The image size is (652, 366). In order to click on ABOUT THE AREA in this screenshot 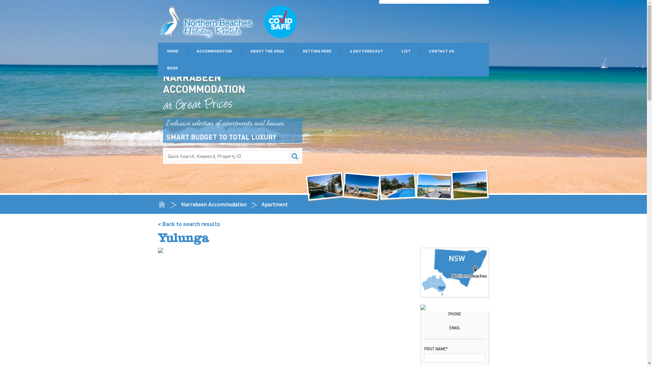, I will do `click(267, 51)`.